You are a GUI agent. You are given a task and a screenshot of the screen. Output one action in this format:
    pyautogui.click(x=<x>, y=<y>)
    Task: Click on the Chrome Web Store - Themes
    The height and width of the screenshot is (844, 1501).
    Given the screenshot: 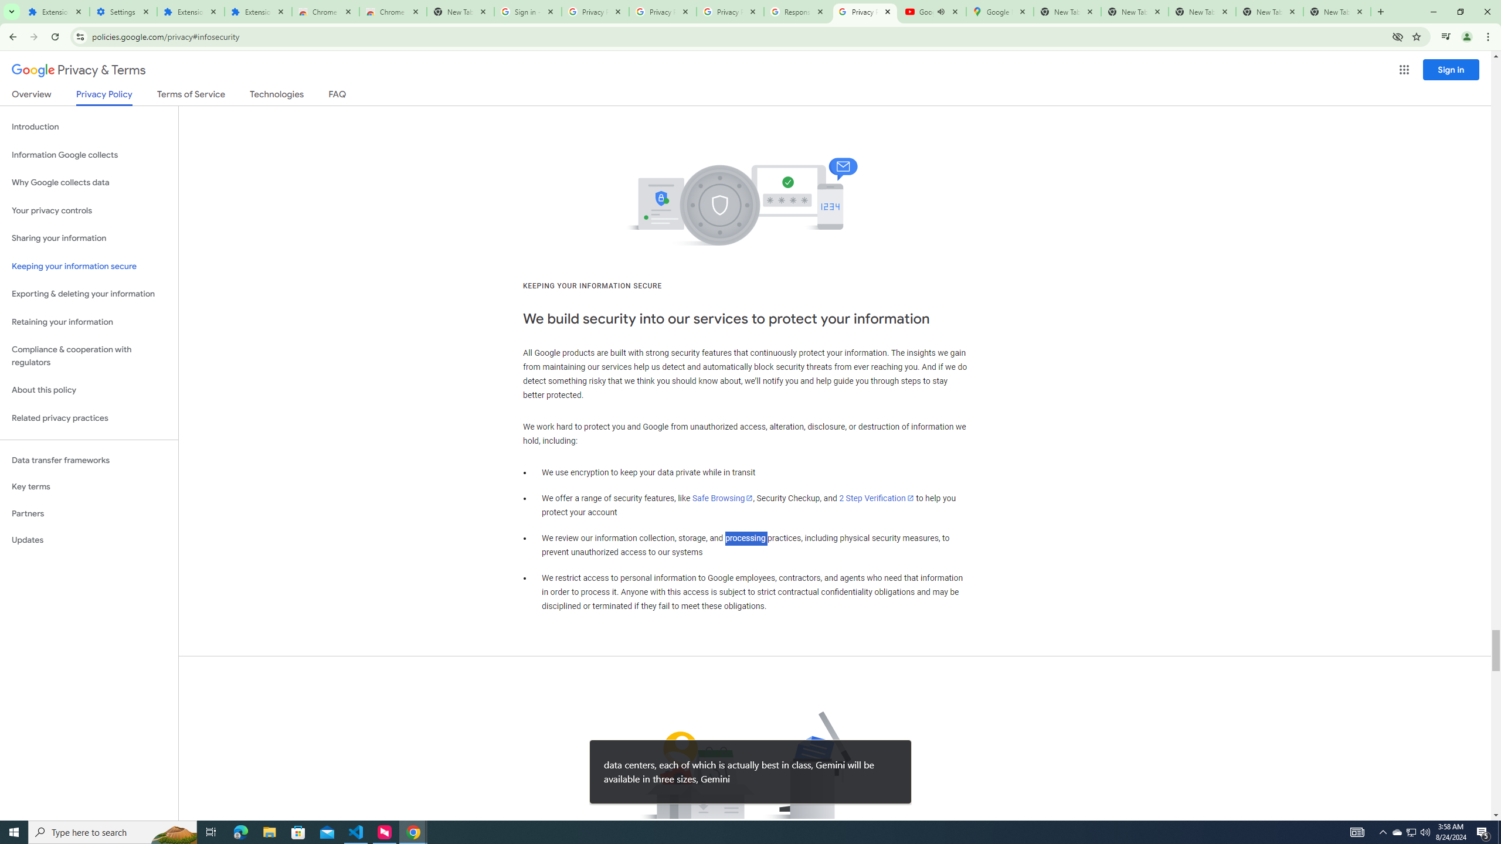 What is the action you would take?
    pyautogui.click(x=393, y=12)
    